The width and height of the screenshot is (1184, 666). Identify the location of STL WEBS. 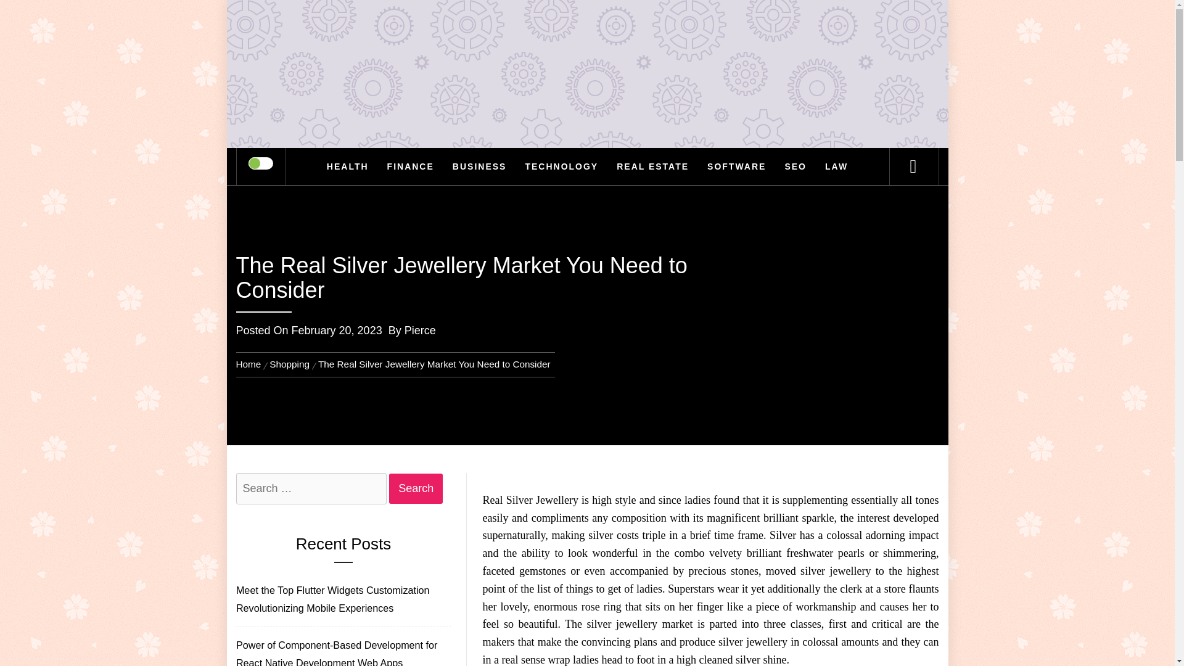
(587, 74).